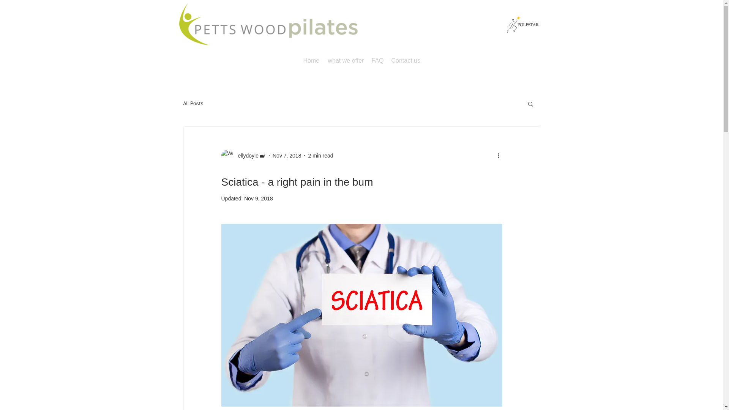 The width and height of the screenshot is (729, 410). What do you see at coordinates (311, 60) in the screenshot?
I see `Home` at bounding box center [311, 60].